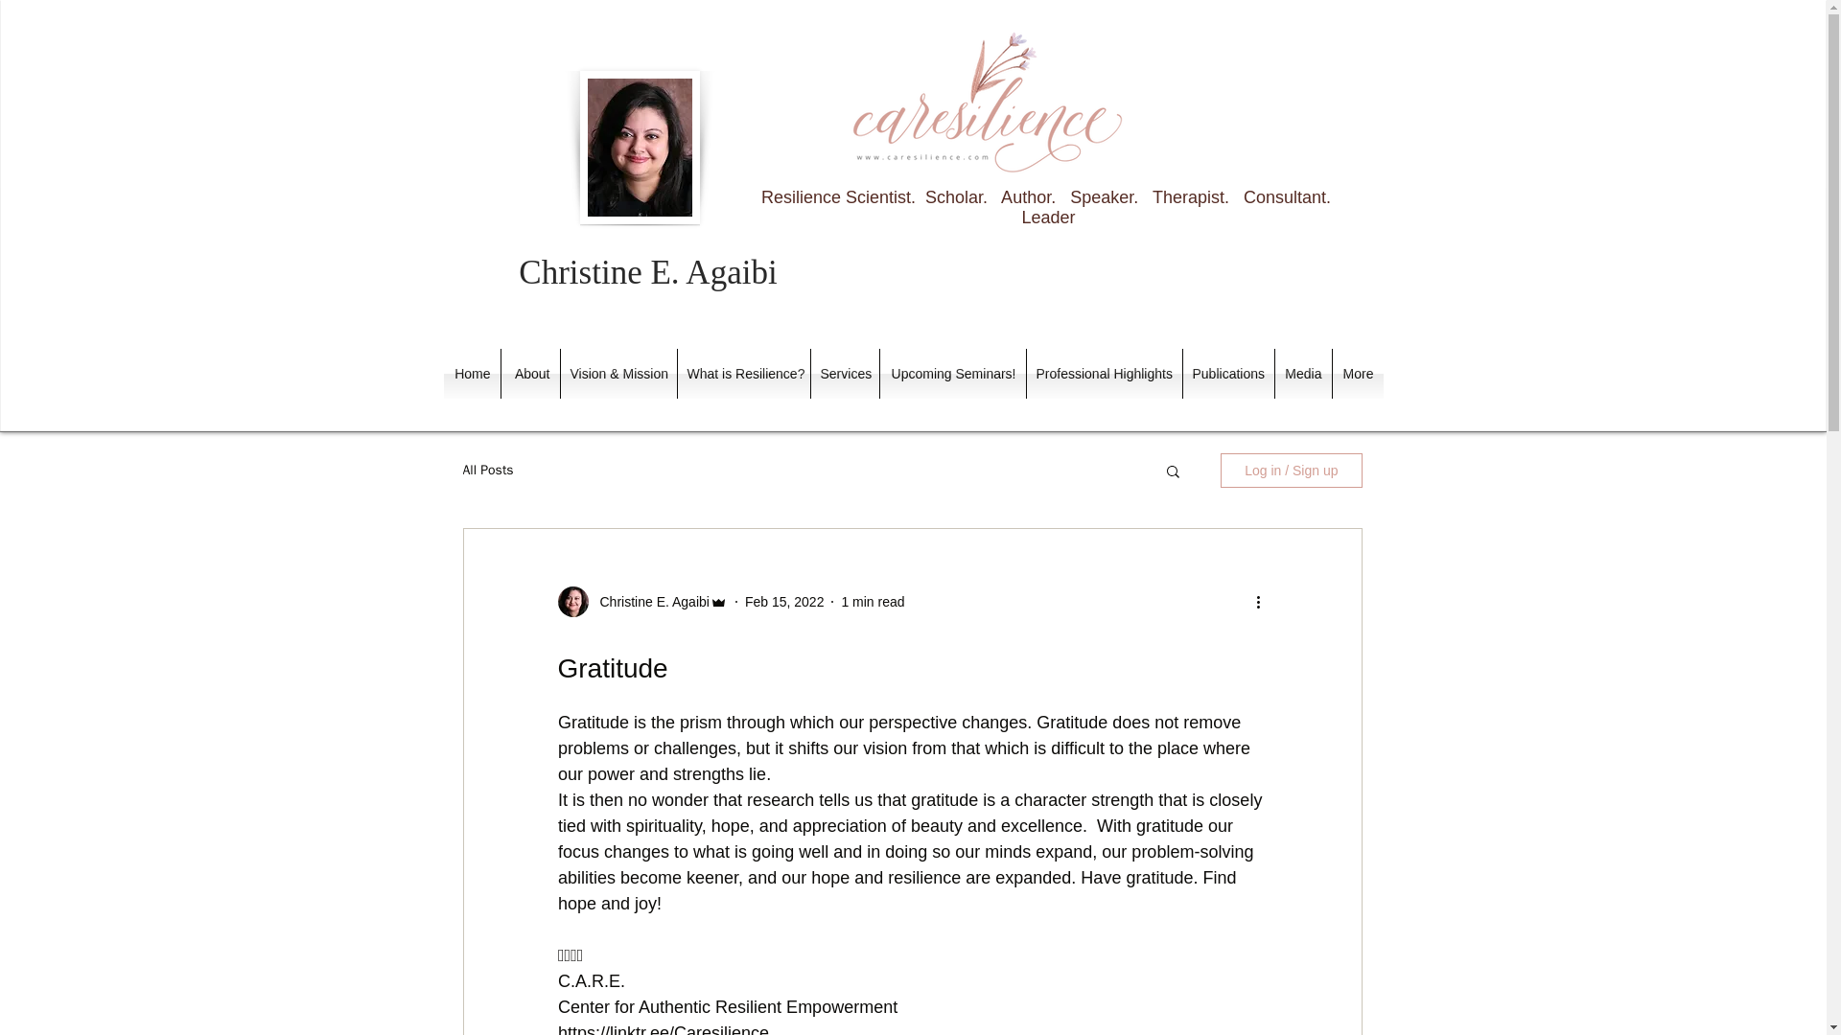  I want to click on Professional Highlights, so click(1103, 373).